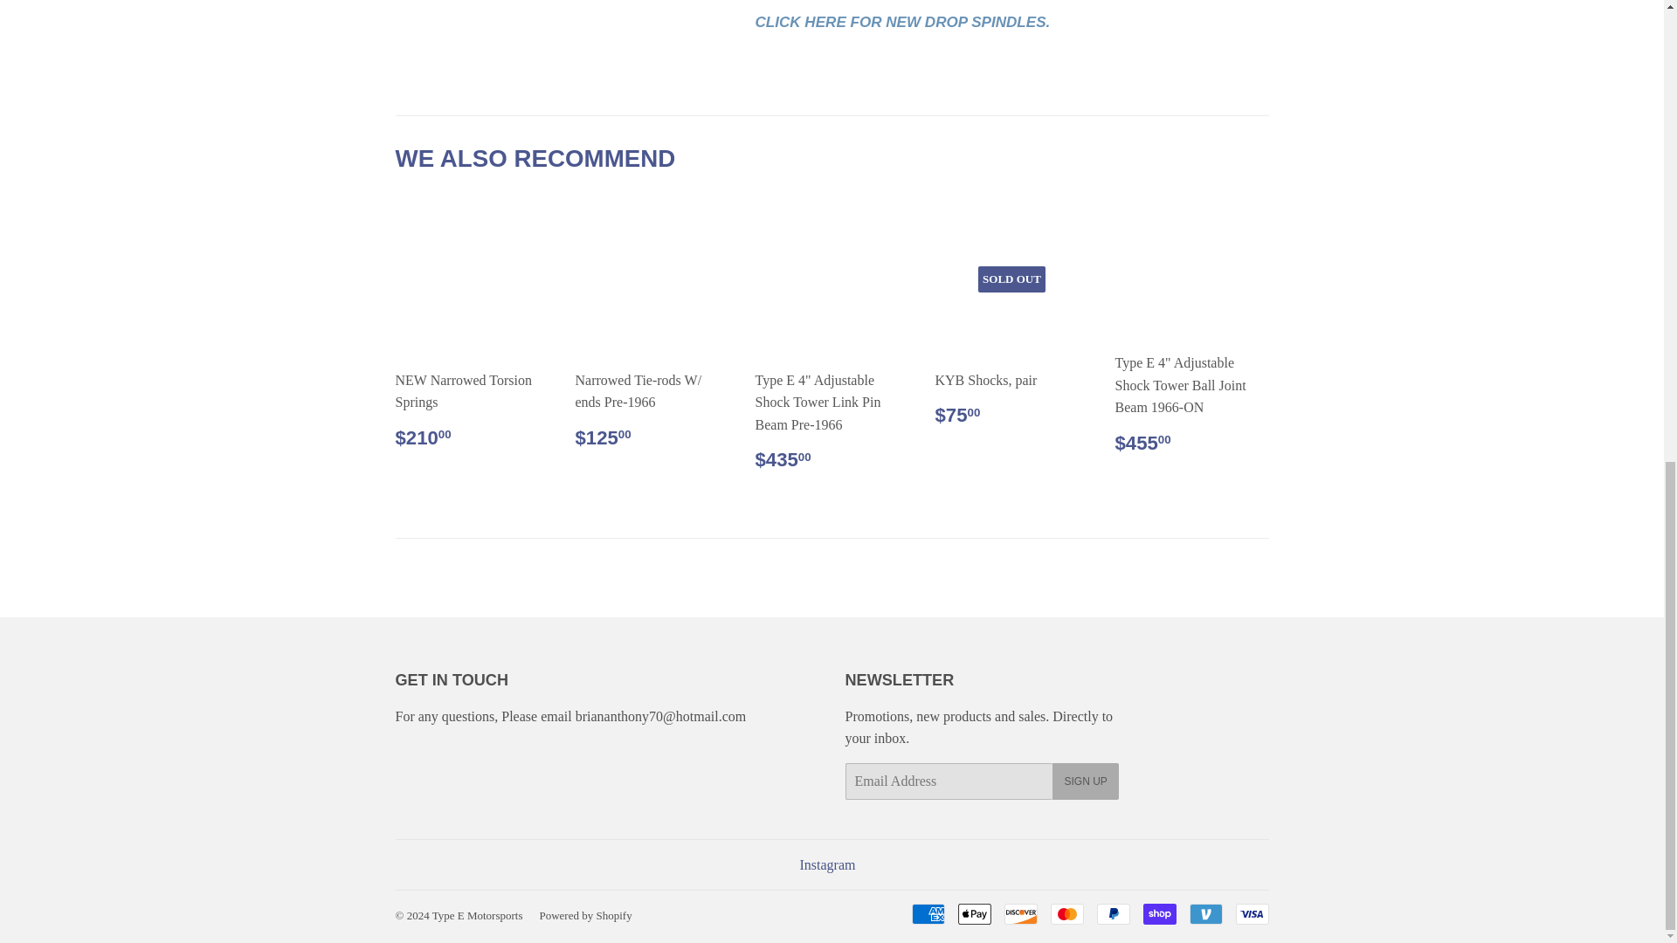 The height and width of the screenshot is (943, 1677). I want to click on Type E Motorsports on Instagram, so click(827, 864).